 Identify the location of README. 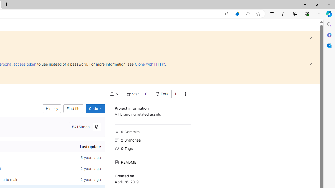
(152, 162).